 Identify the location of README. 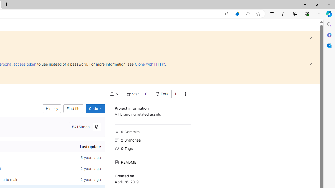
(152, 162).